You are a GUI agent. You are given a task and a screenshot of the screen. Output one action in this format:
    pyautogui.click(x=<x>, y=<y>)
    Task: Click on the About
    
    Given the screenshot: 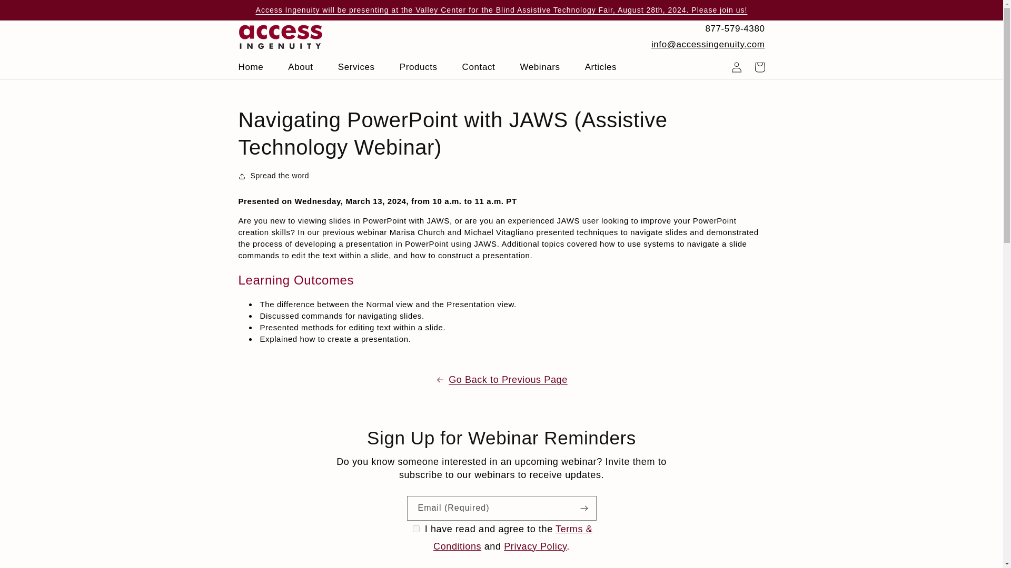 What is the action you would take?
    pyautogui.click(x=306, y=69)
    